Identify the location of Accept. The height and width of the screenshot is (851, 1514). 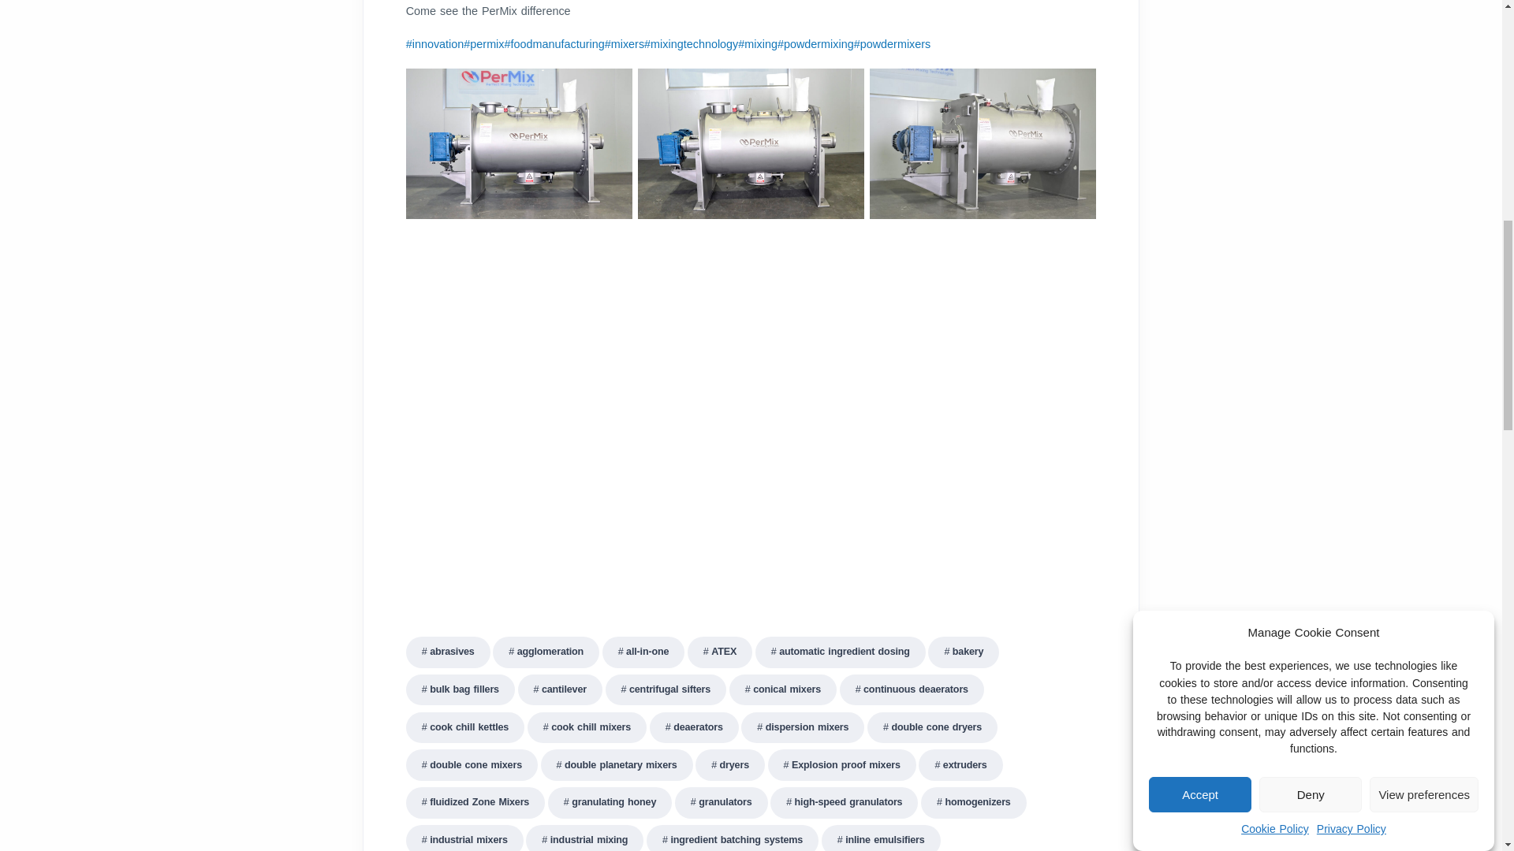
(1200, 211).